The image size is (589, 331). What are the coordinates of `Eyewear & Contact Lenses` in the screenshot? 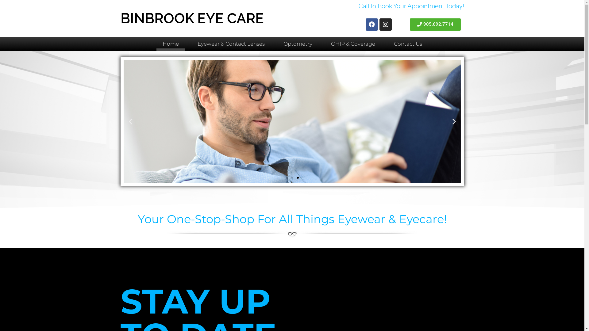 It's located at (231, 44).